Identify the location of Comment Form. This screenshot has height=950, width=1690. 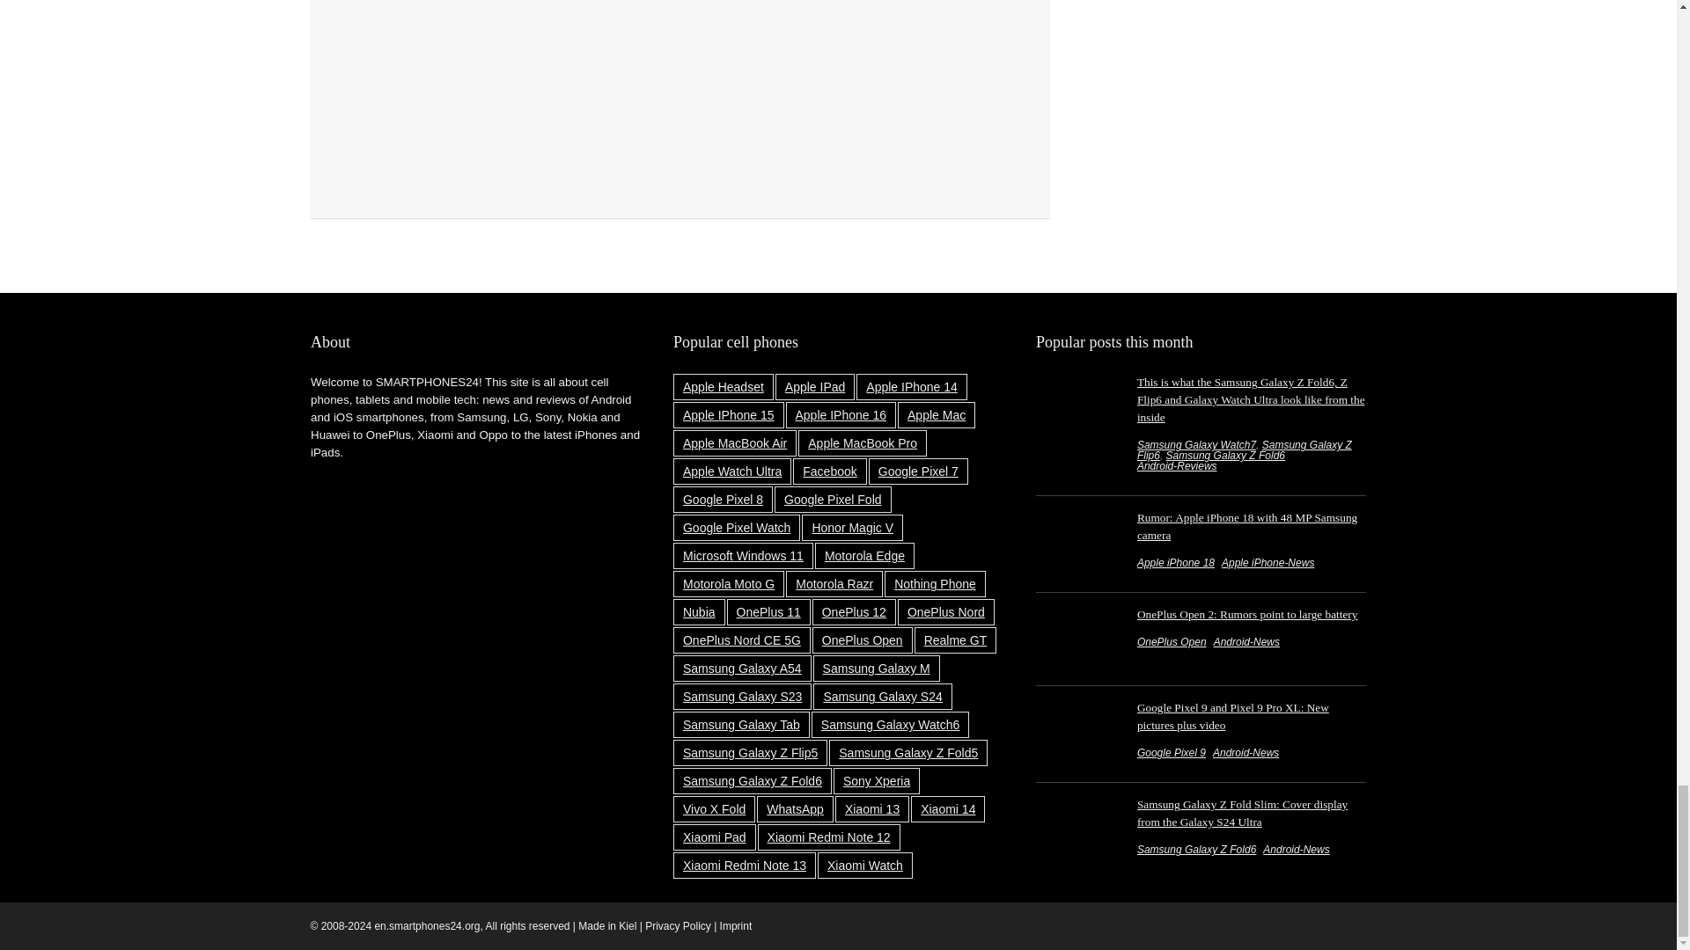
(680, 94).